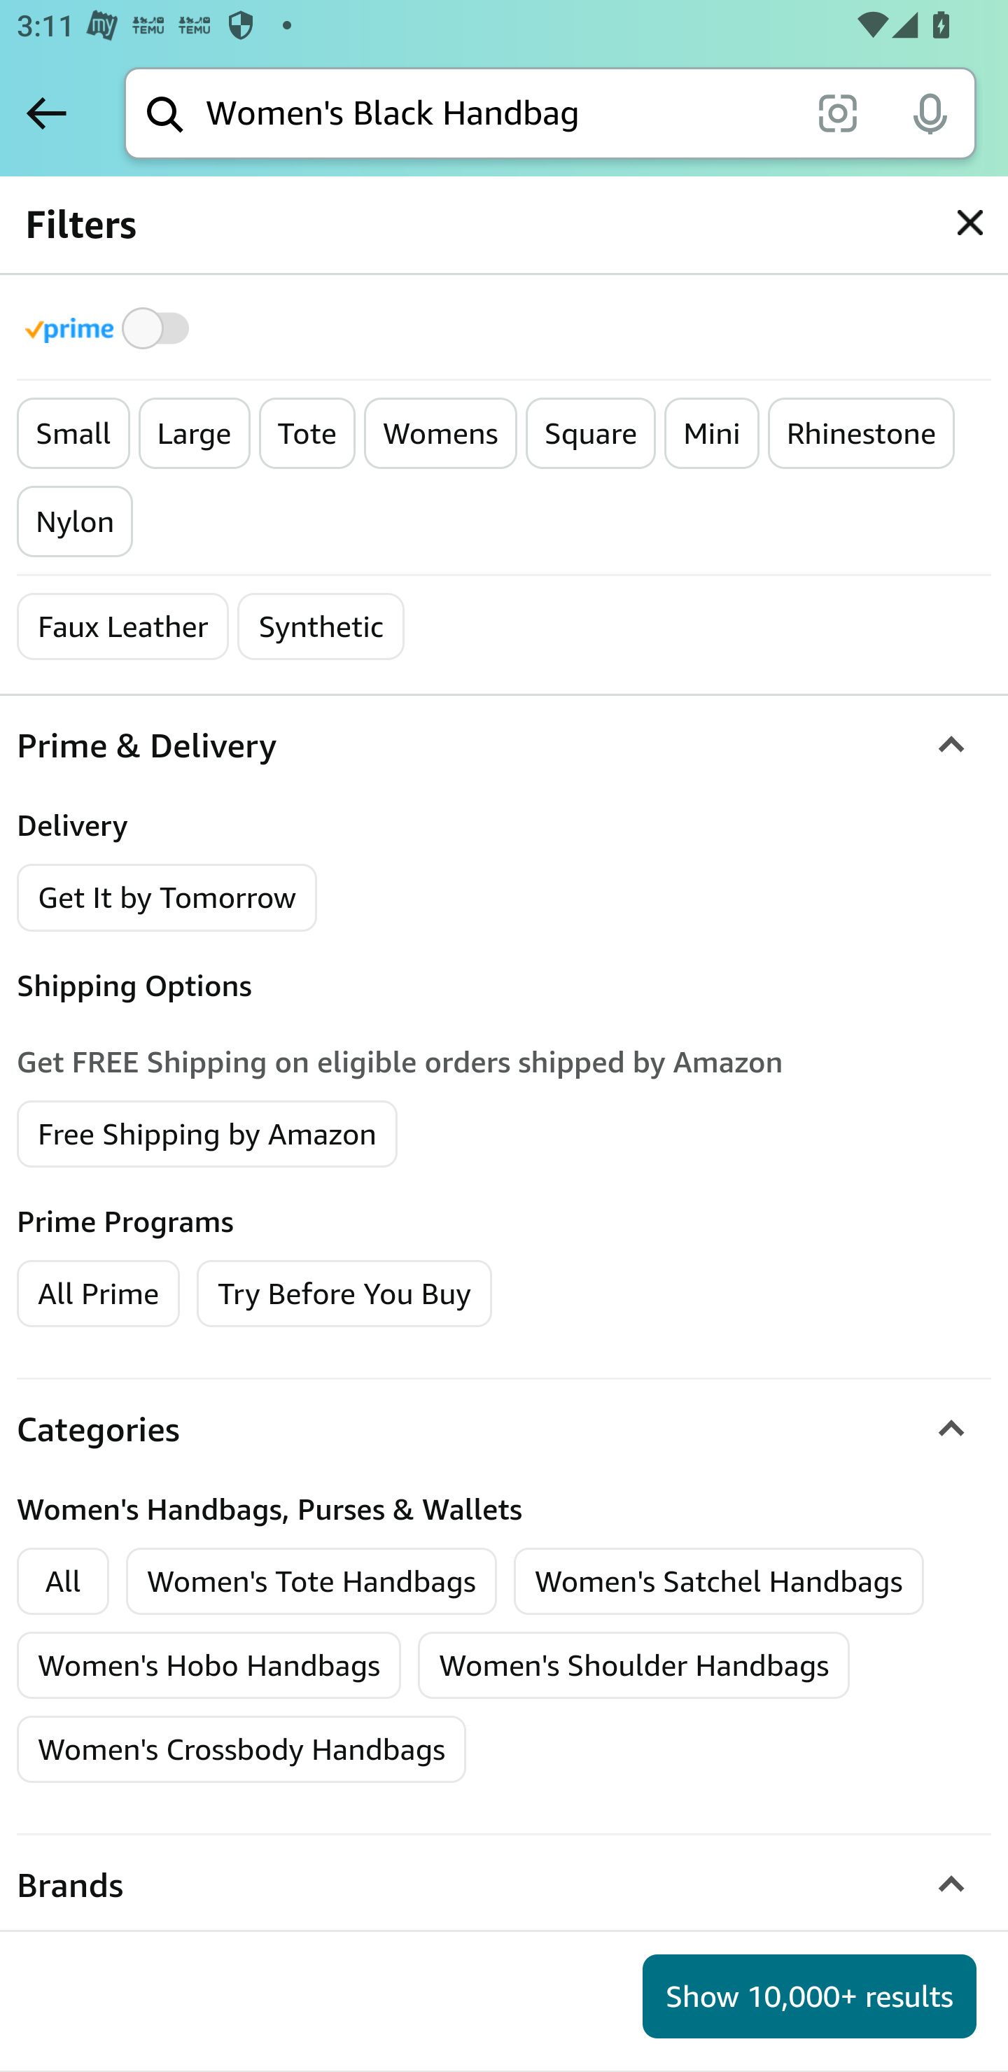 This screenshot has width=1008, height=2072. Describe the element at coordinates (861, 434) in the screenshot. I see `Rhinestone` at that location.